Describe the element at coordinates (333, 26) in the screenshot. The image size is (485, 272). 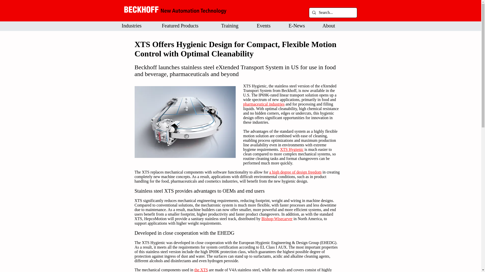
I see `About` at that location.